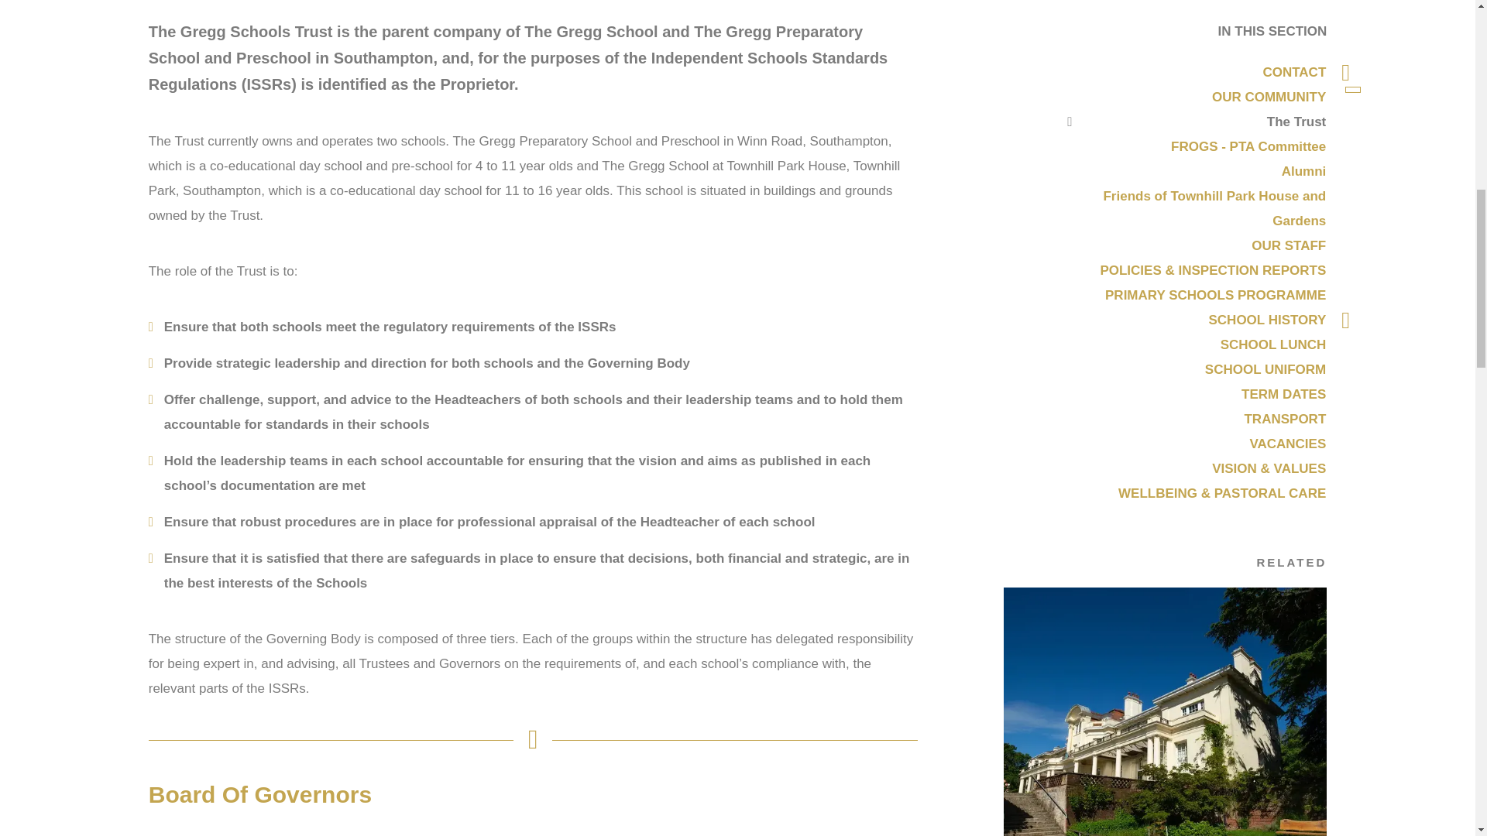 This screenshot has height=836, width=1487. What do you see at coordinates (1165, 712) in the screenshot?
I see `The Trust` at bounding box center [1165, 712].